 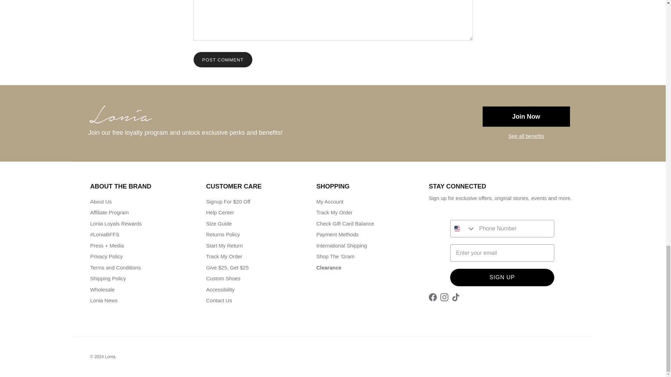 What do you see at coordinates (433, 297) in the screenshot?
I see `Lonia on Facebook` at bounding box center [433, 297].